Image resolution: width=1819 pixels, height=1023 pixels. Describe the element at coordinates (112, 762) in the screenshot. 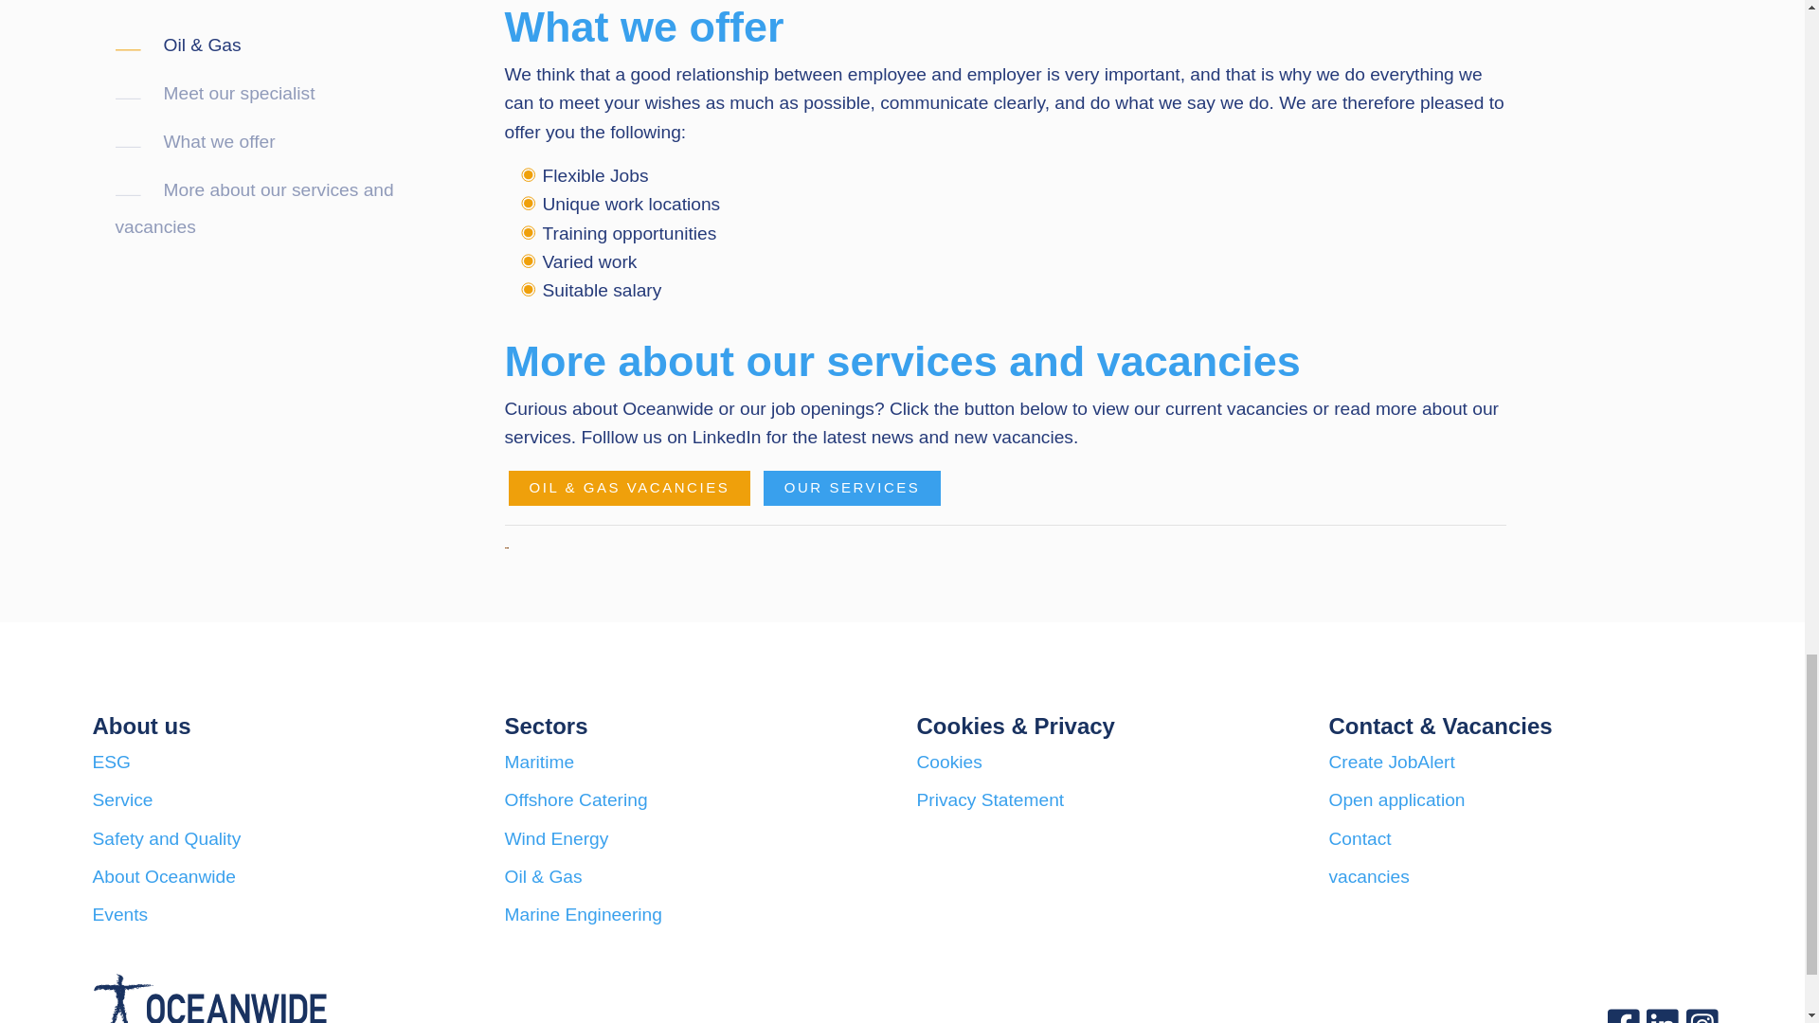

I see `ESG` at that location.